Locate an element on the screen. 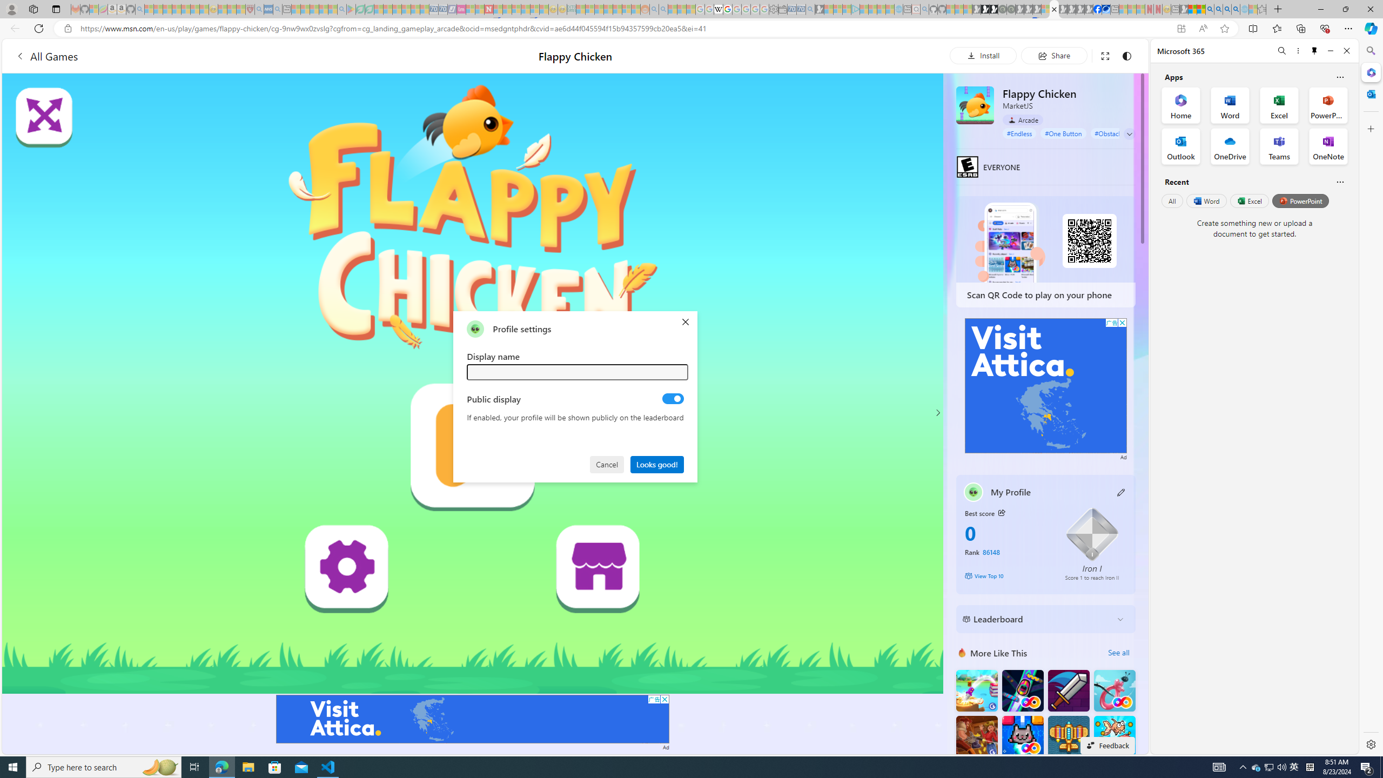 The image size is (1383, 778). Fish Merge FRVR is located at coordinates (1114, 736).